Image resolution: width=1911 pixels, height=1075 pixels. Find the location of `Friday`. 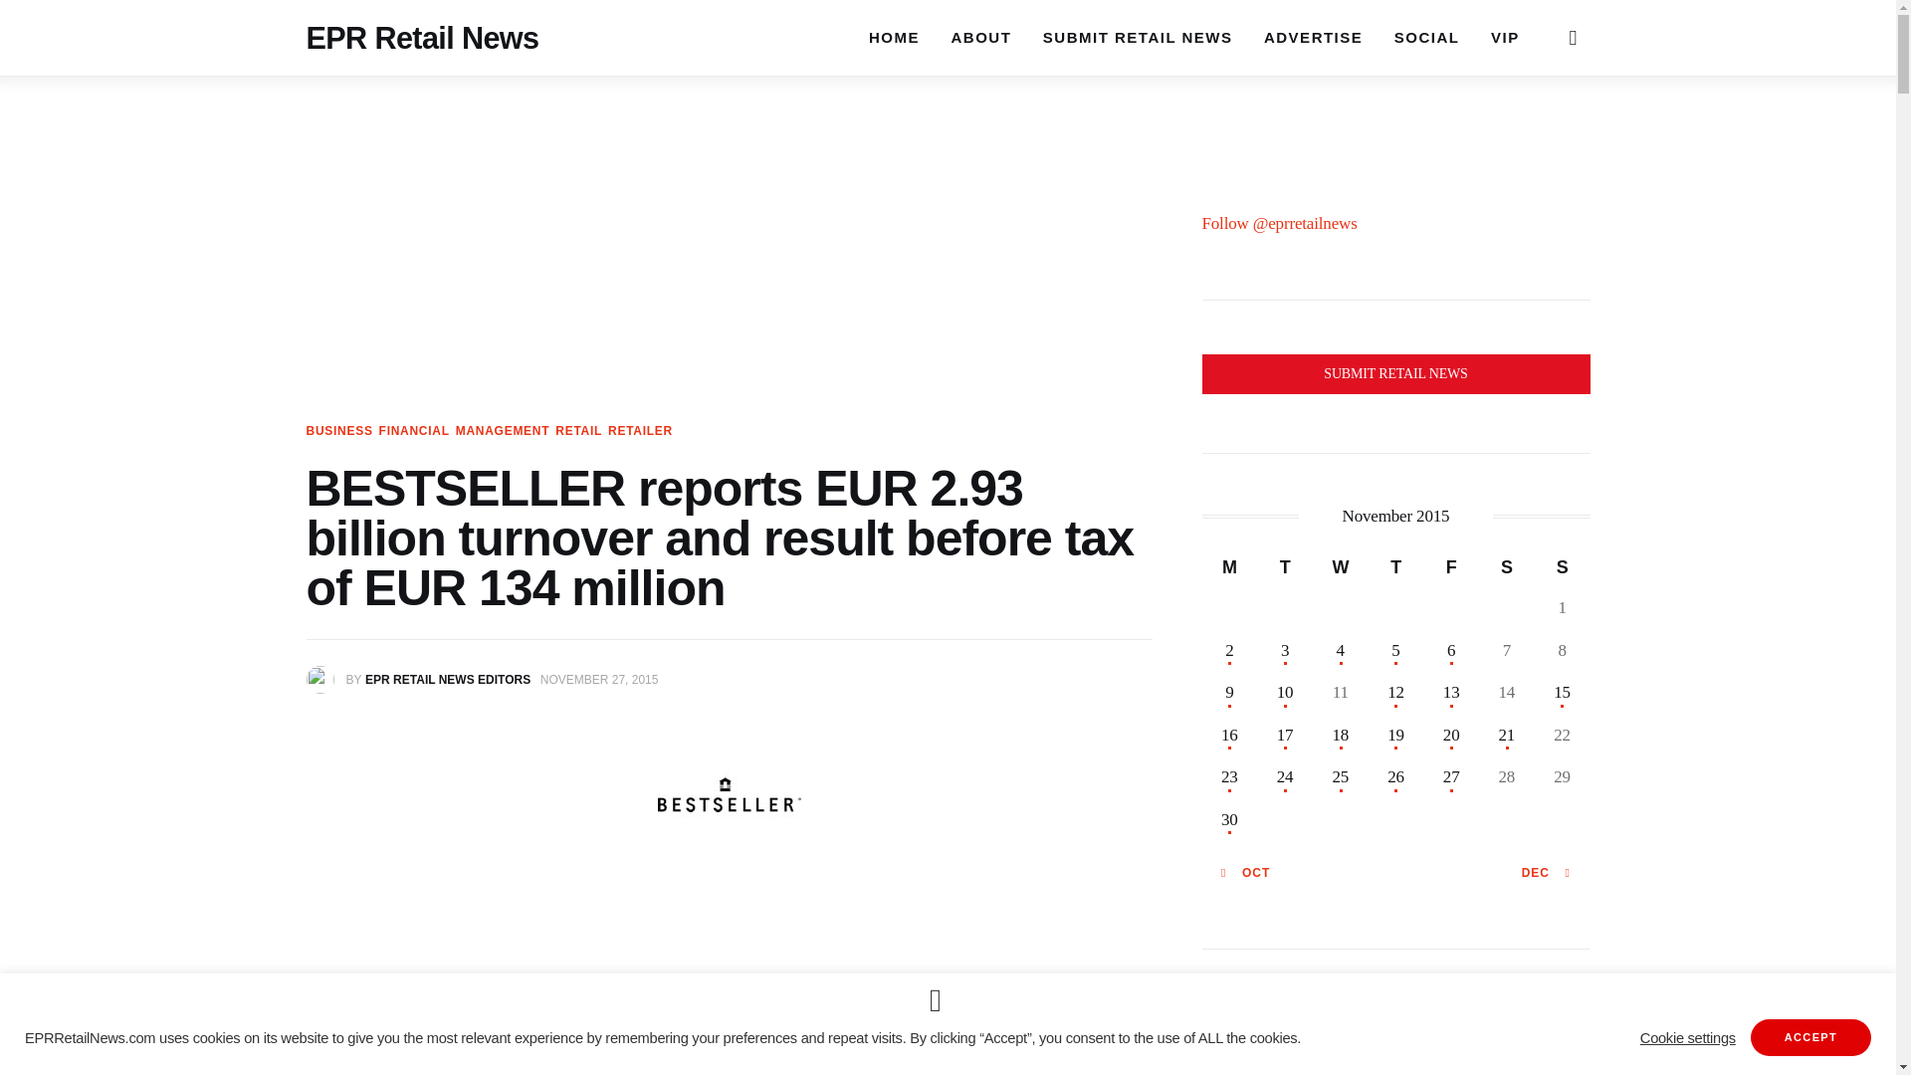

Friday is located at coordinates (1451, 566).